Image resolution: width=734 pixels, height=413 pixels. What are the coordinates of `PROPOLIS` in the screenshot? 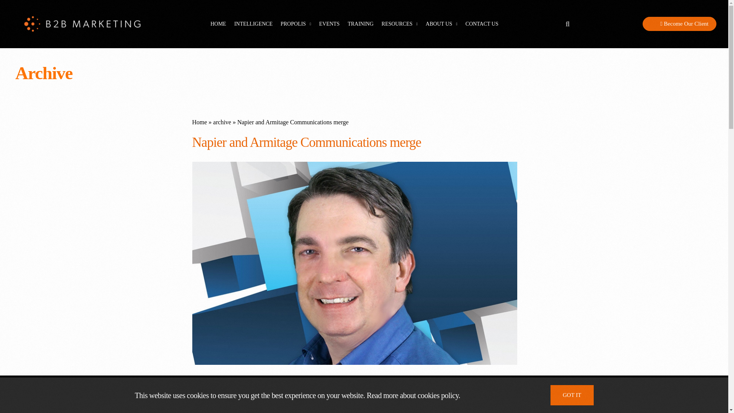 It's located at (296, 24).